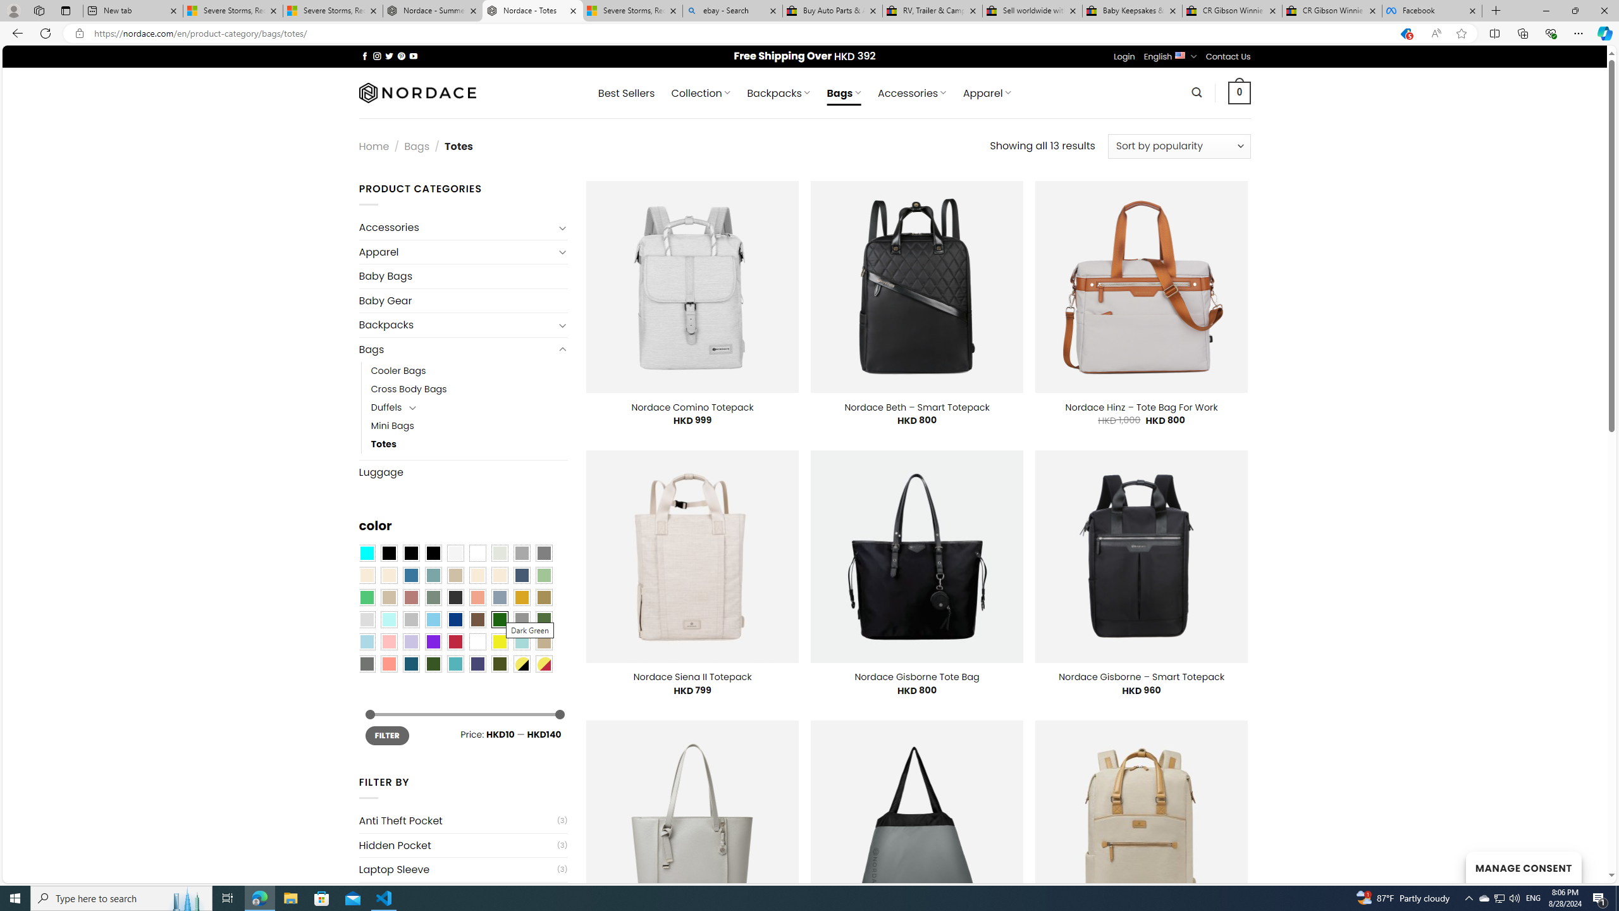 Image resolution: width=1619 pixels, height=911 pixels. I want to click on Nordace Gisborne Tote Bag, so click(917, 677).